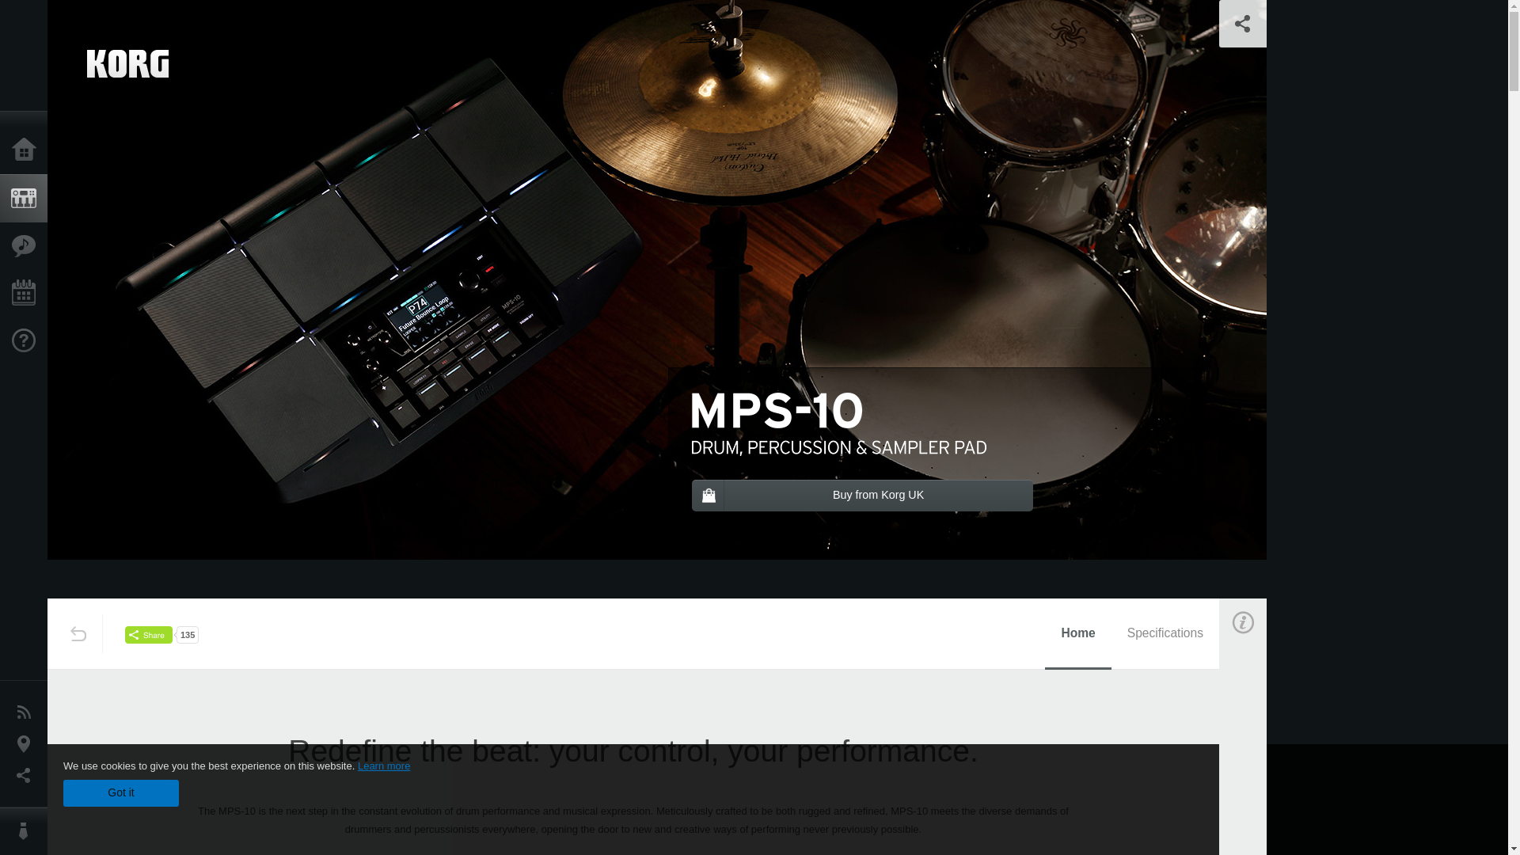 The height and width of the screenshot is (855, 1520). I want to click on Social Media, so click(27, 776).